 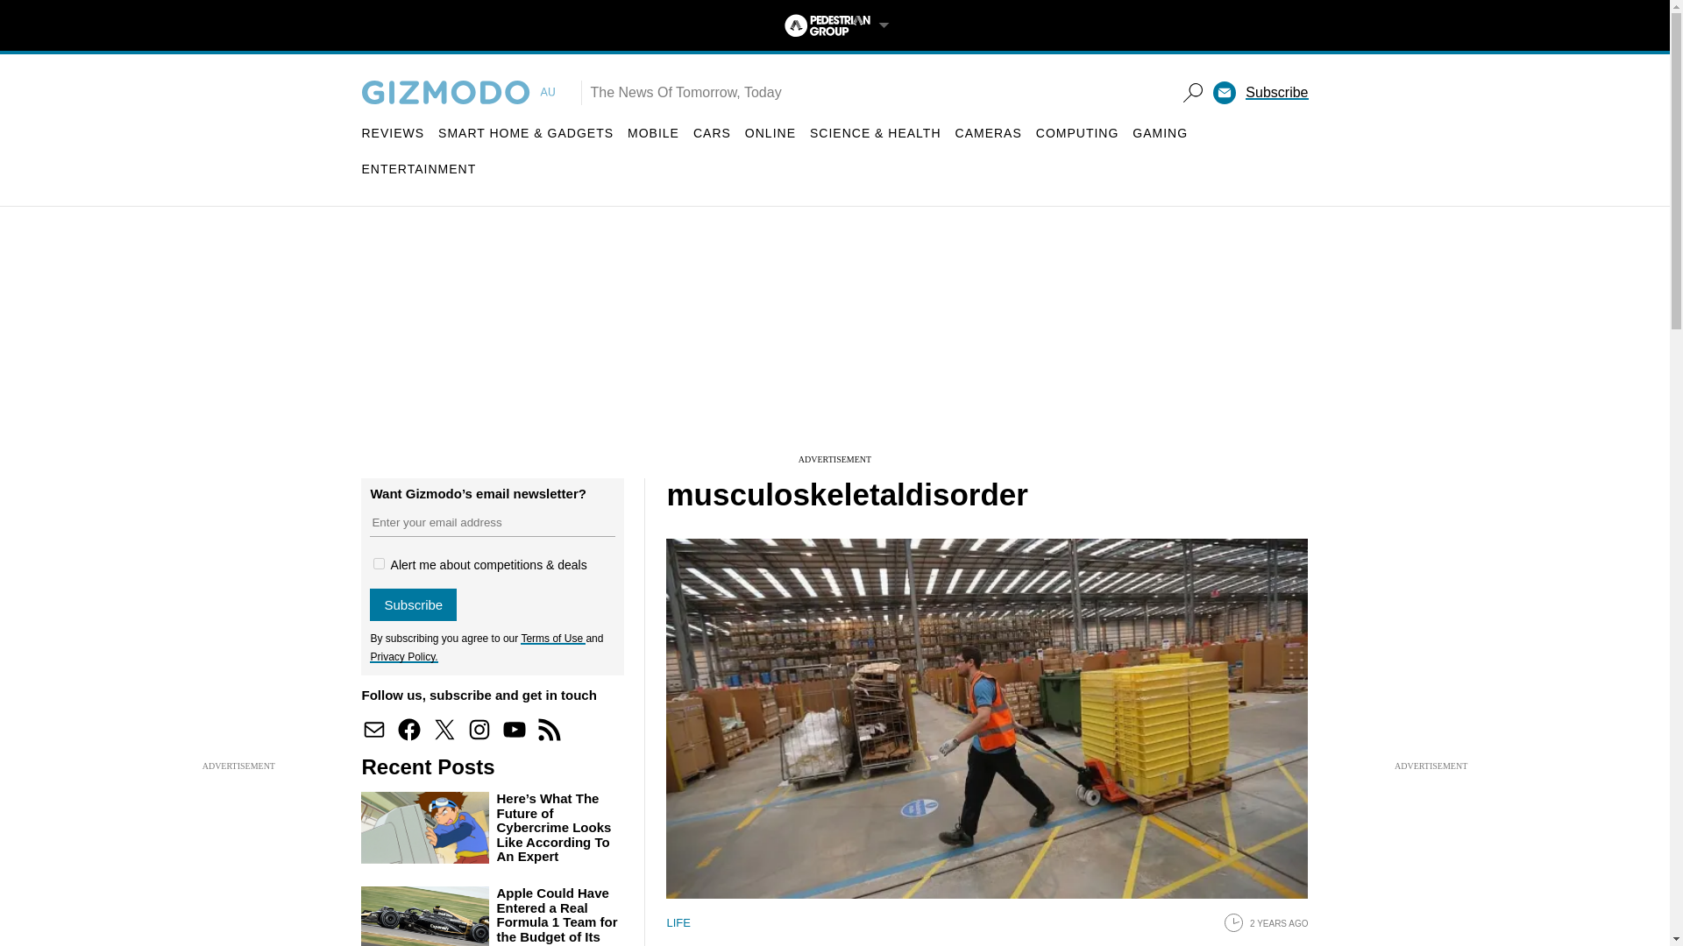 I want to click on Subscribe, so click(x=1276, y=93).